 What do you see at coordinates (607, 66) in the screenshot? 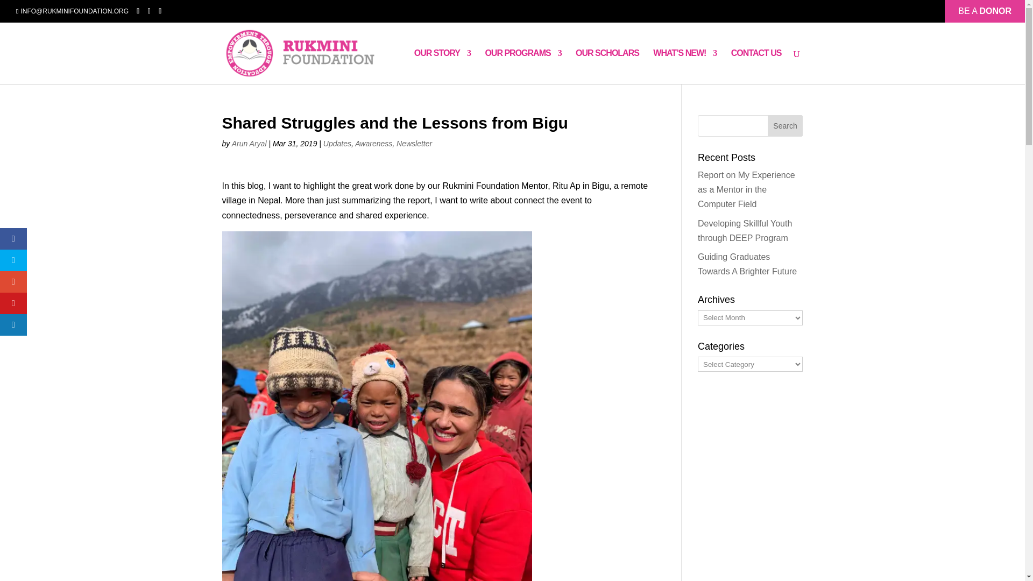
I see `OUR SCHOLARS` at bounding box center [607, 66].